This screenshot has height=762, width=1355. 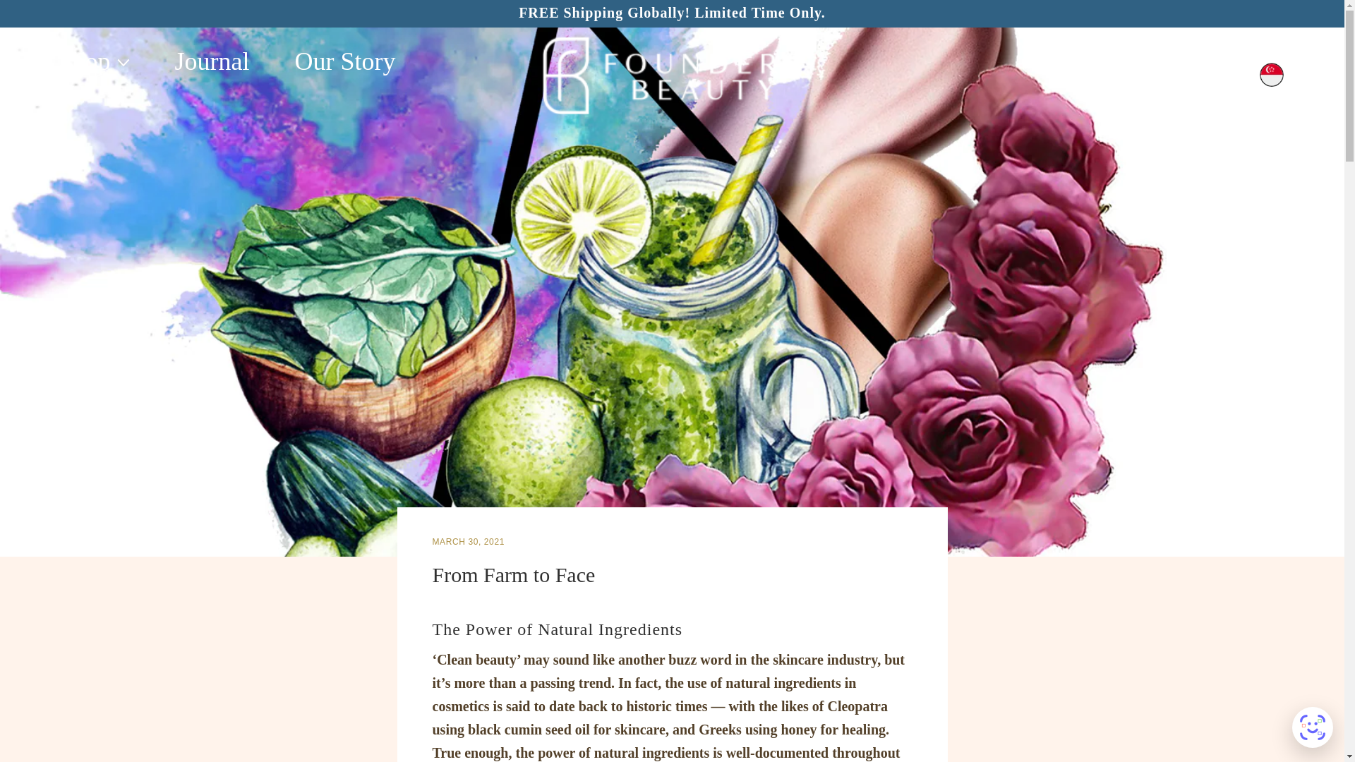 What do you see at coordinates (1204, 148) in the screenshot?
I see `HKD` at bounding box center [1204, 148].